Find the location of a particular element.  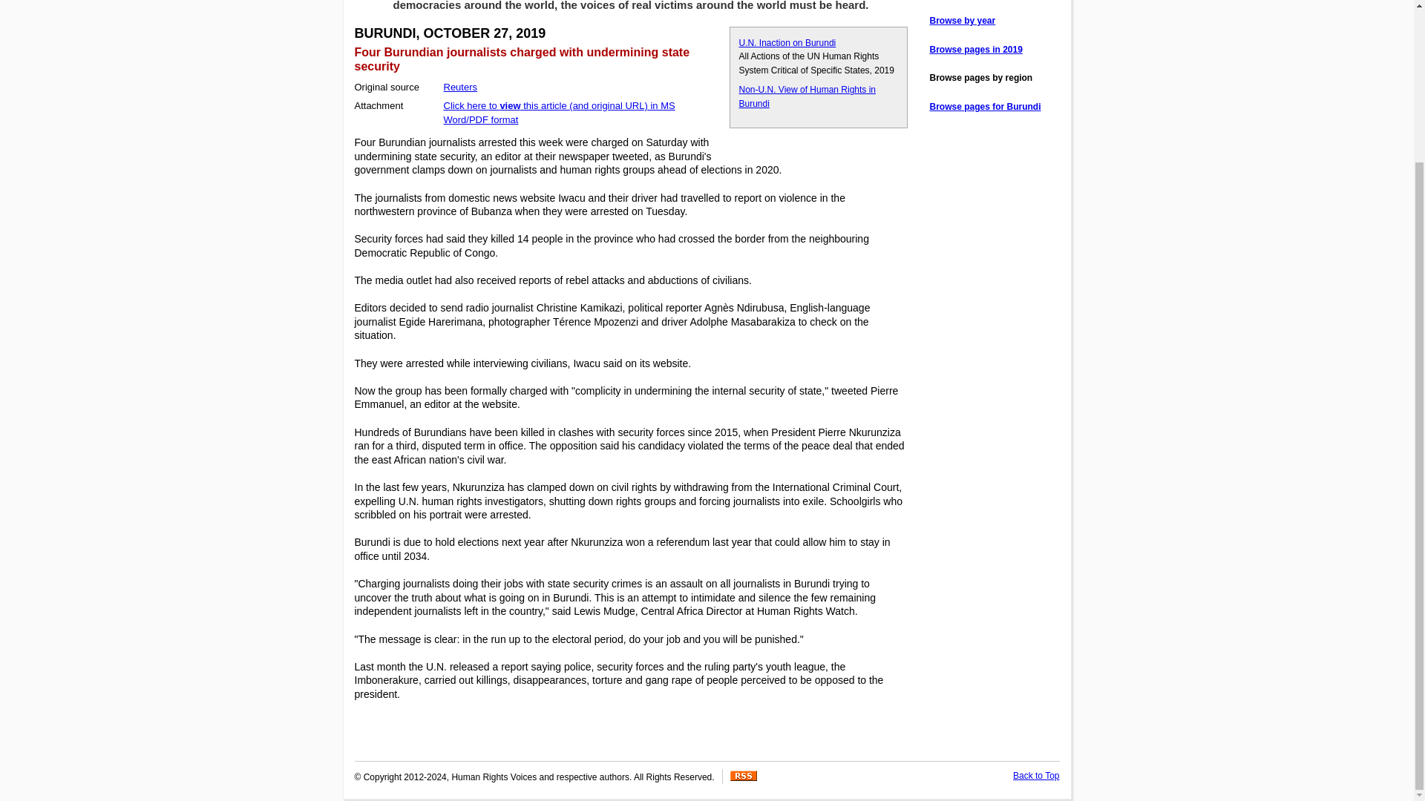

Browse pages by region is located at coordinates (980, 78).